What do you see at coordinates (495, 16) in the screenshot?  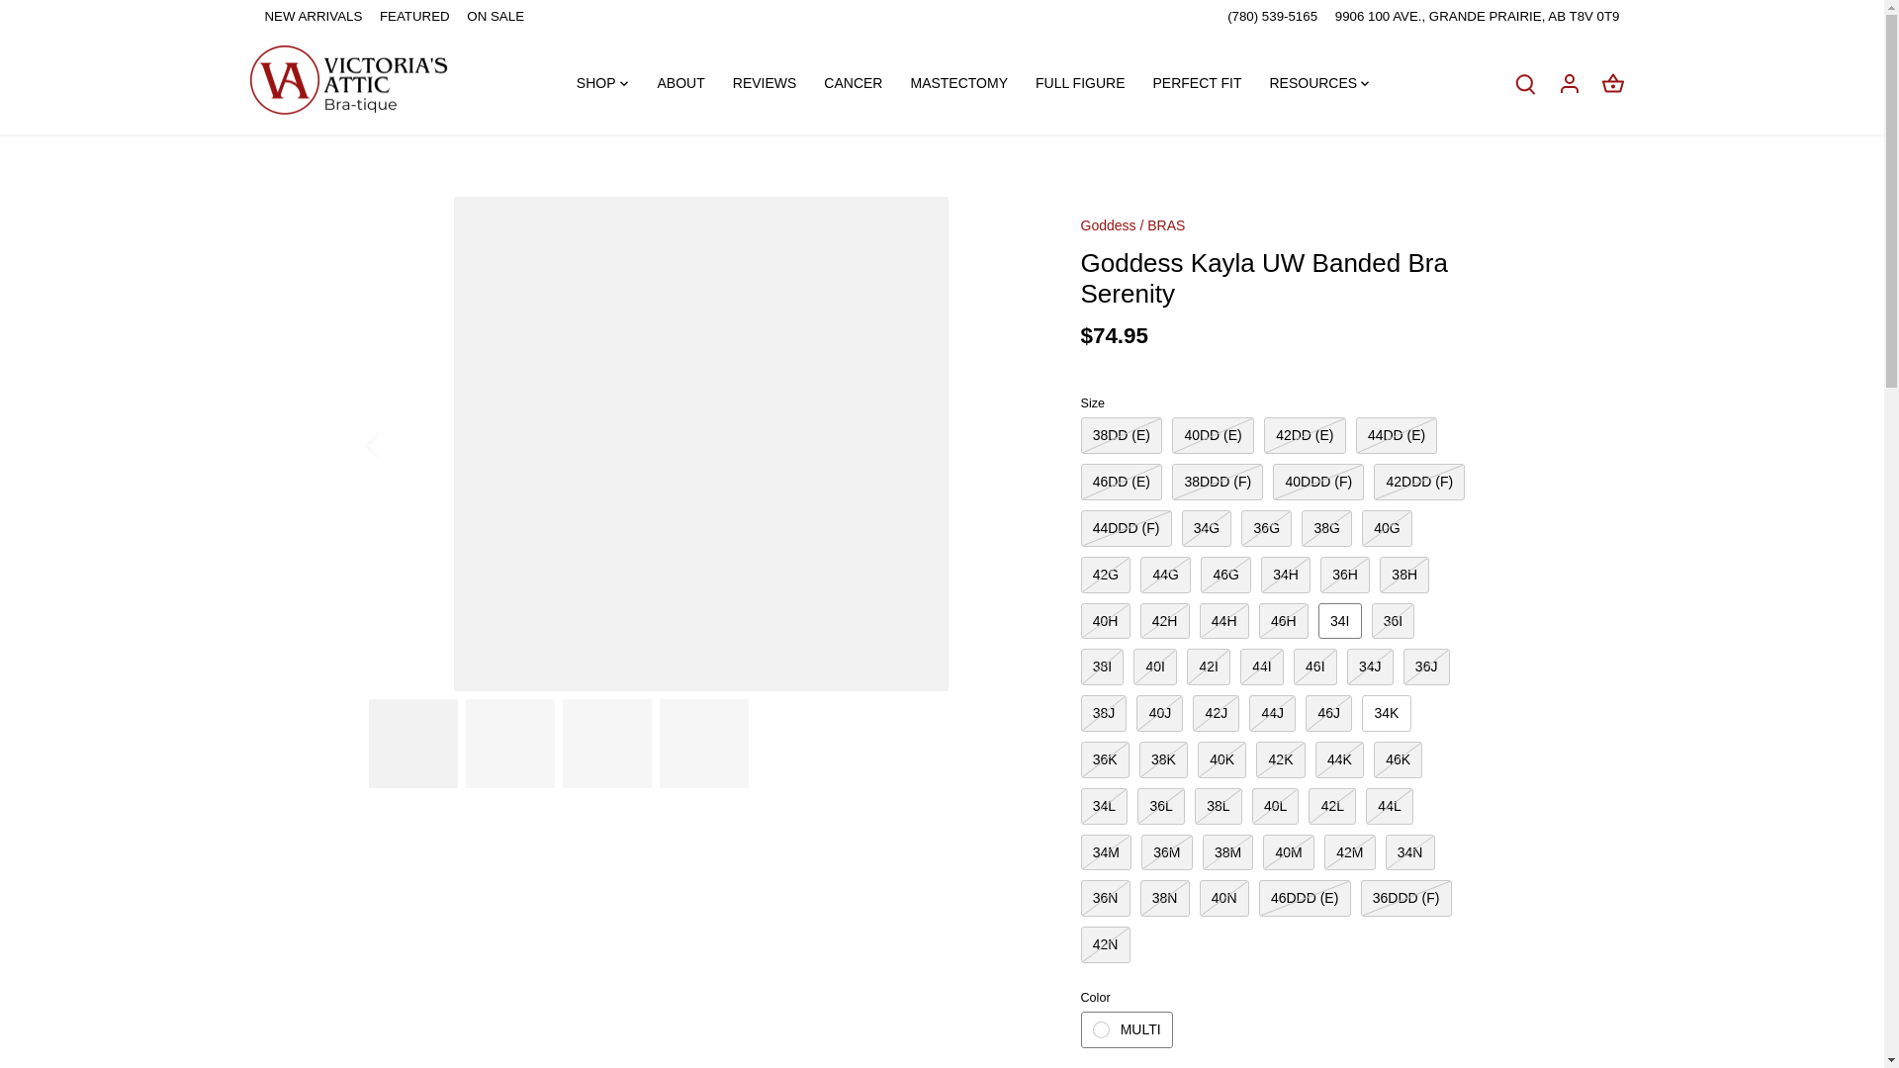 I see `ON SALE` at bounding box center [495, 16].